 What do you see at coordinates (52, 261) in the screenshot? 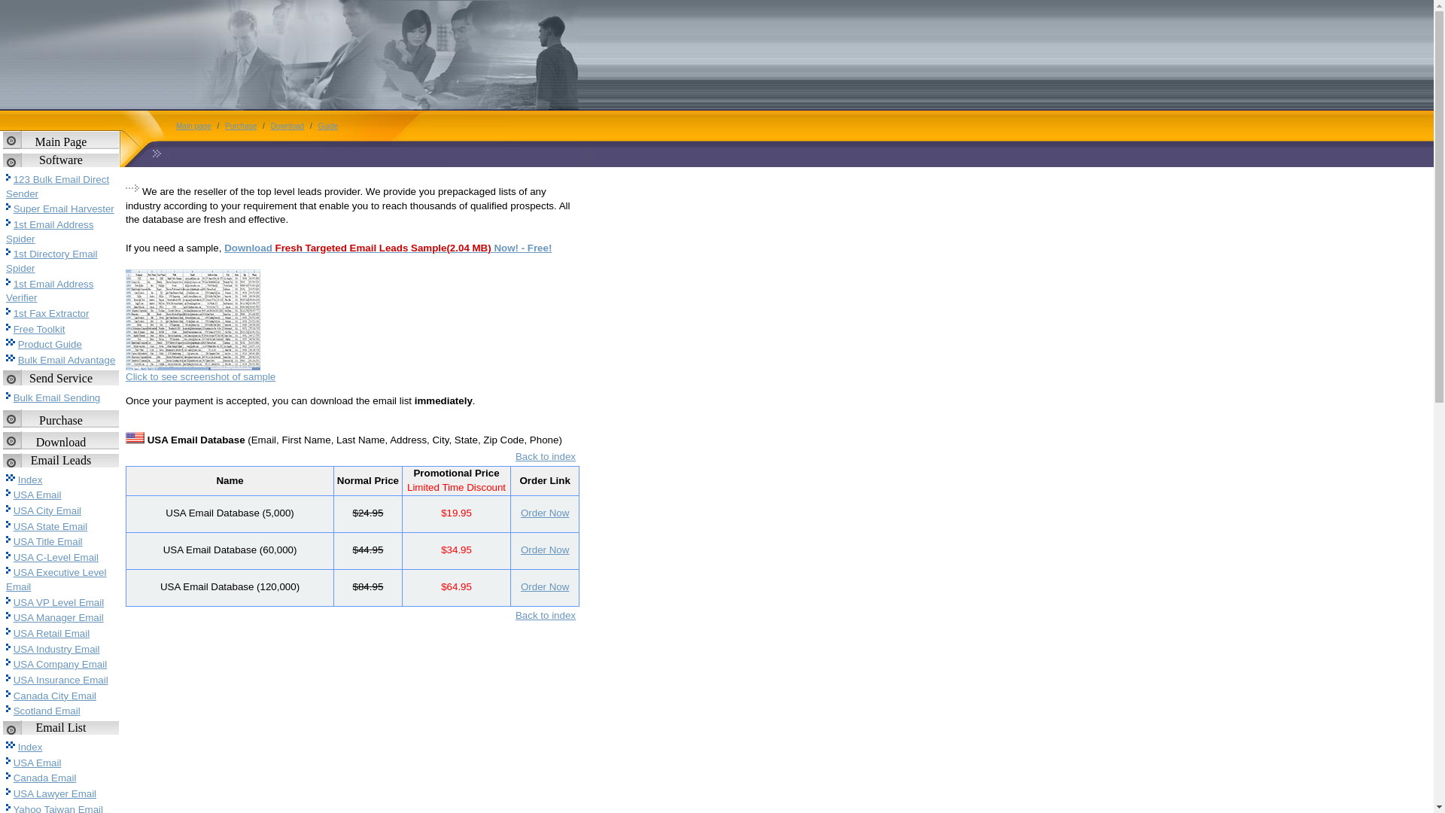
I see `1st Directory Email Spider` at bounding box center [52, 261].